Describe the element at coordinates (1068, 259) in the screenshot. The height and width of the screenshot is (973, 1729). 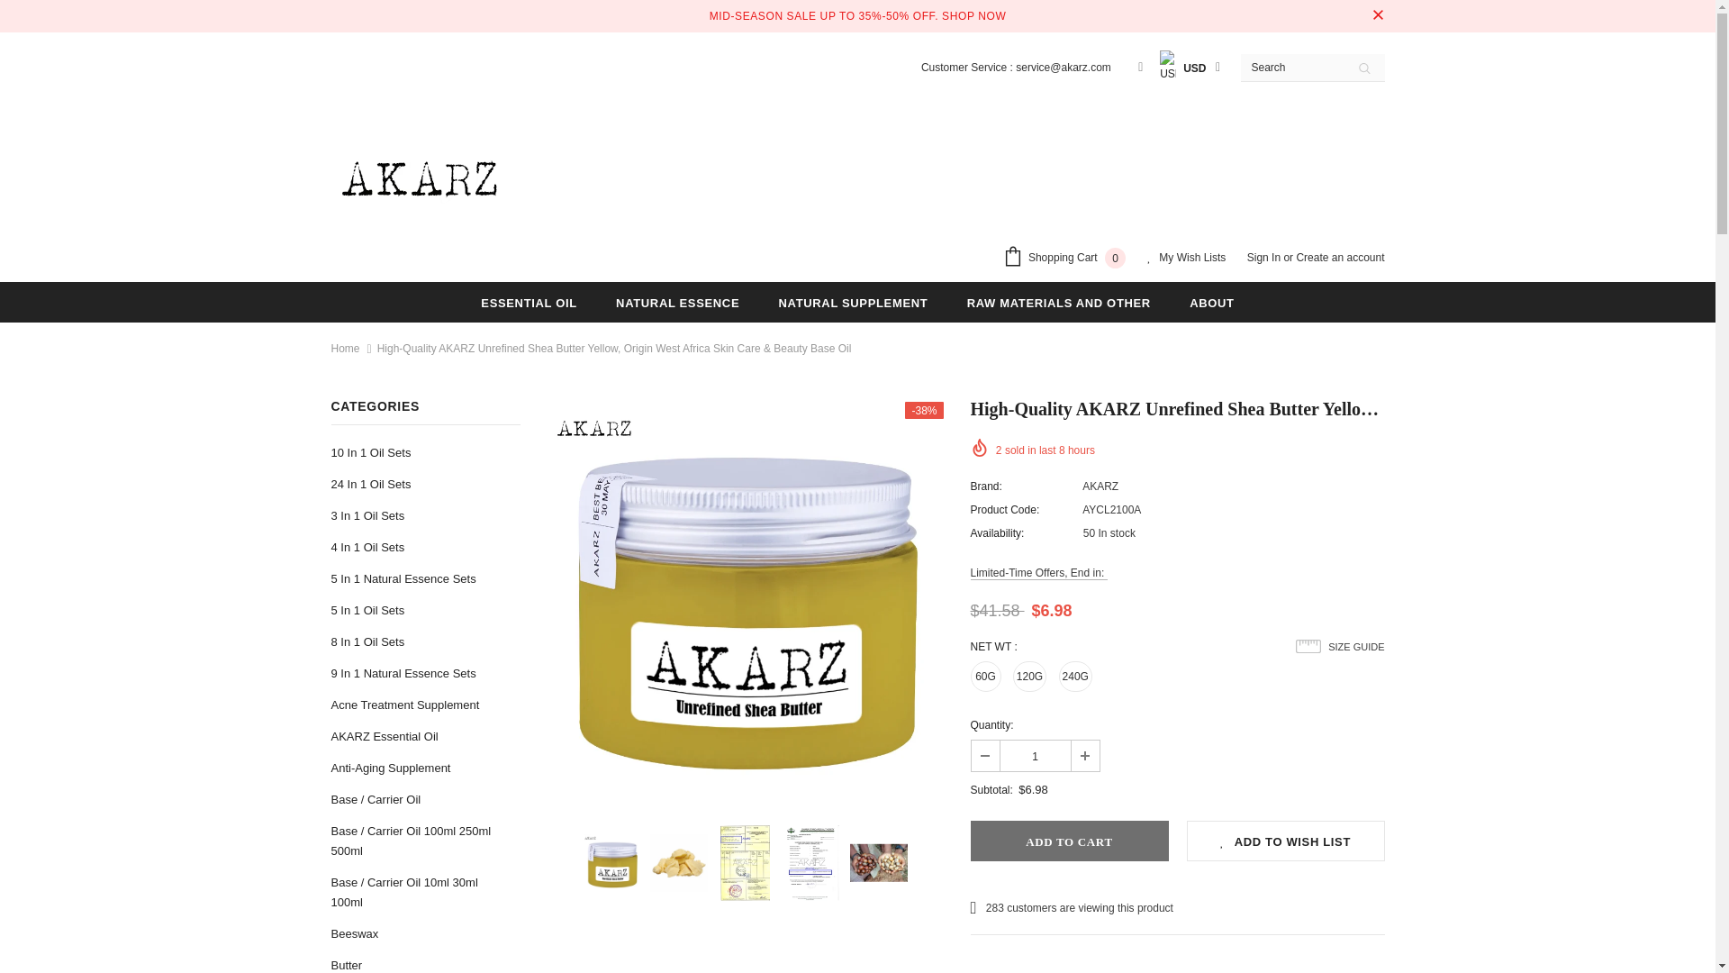
I see `Shopping Cart 0` at that location.